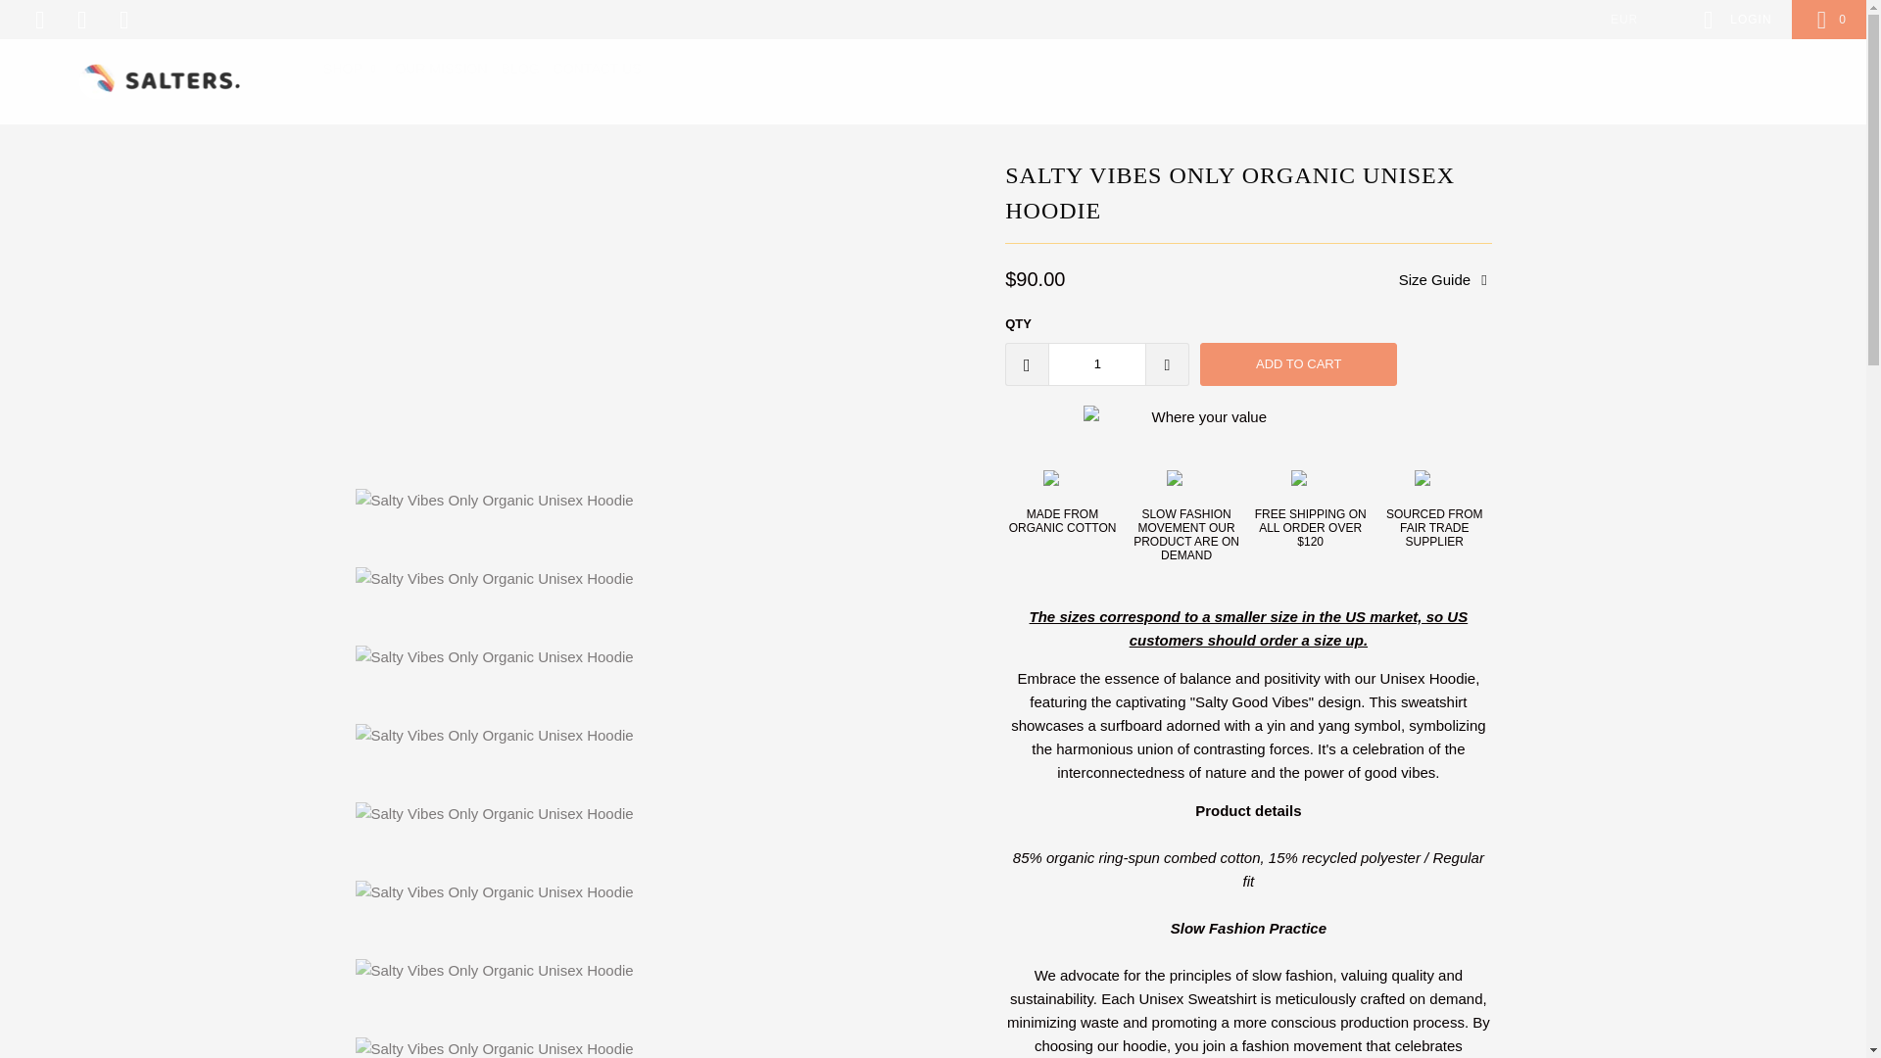 This screenshot has width=1881, height=1058. Describe the element at coordinates (353, 69) in the screenshot. I see `SHOP` at that location.